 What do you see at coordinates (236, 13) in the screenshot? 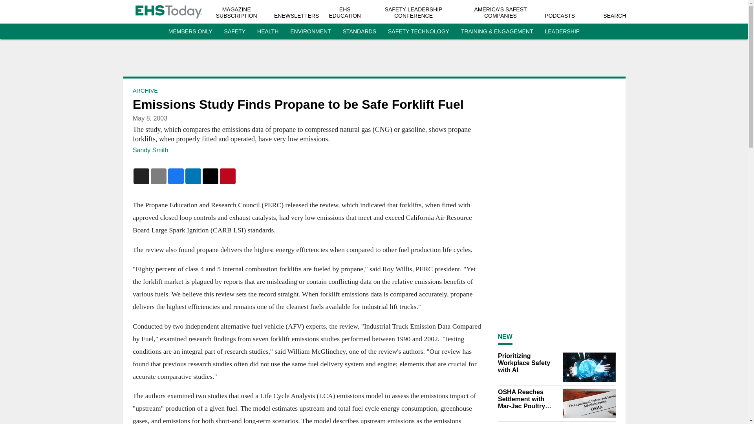
I see `MAGAZINE SUBSCRIPTION` at bounding box center [236, 13].